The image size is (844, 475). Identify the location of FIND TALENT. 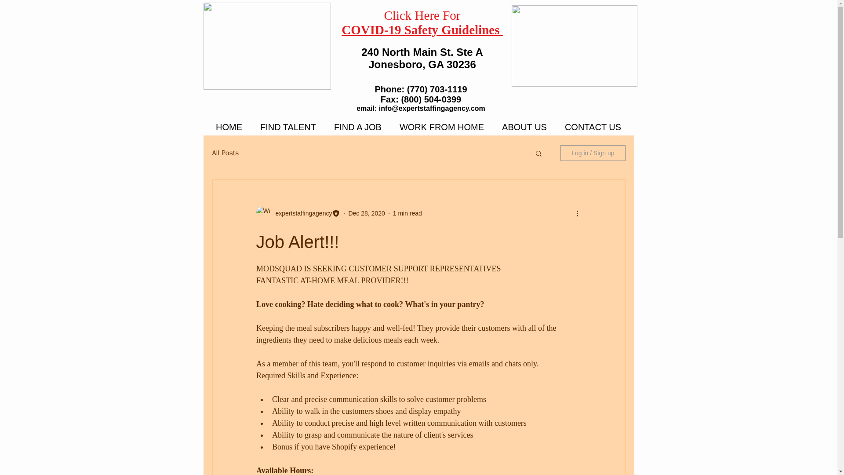
(288, 127).